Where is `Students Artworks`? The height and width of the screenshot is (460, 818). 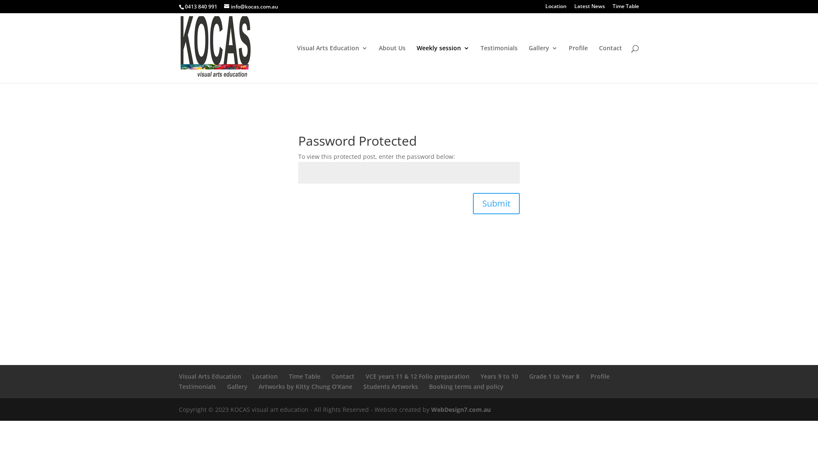
Students Artworks is located at coordinates (391, 387).